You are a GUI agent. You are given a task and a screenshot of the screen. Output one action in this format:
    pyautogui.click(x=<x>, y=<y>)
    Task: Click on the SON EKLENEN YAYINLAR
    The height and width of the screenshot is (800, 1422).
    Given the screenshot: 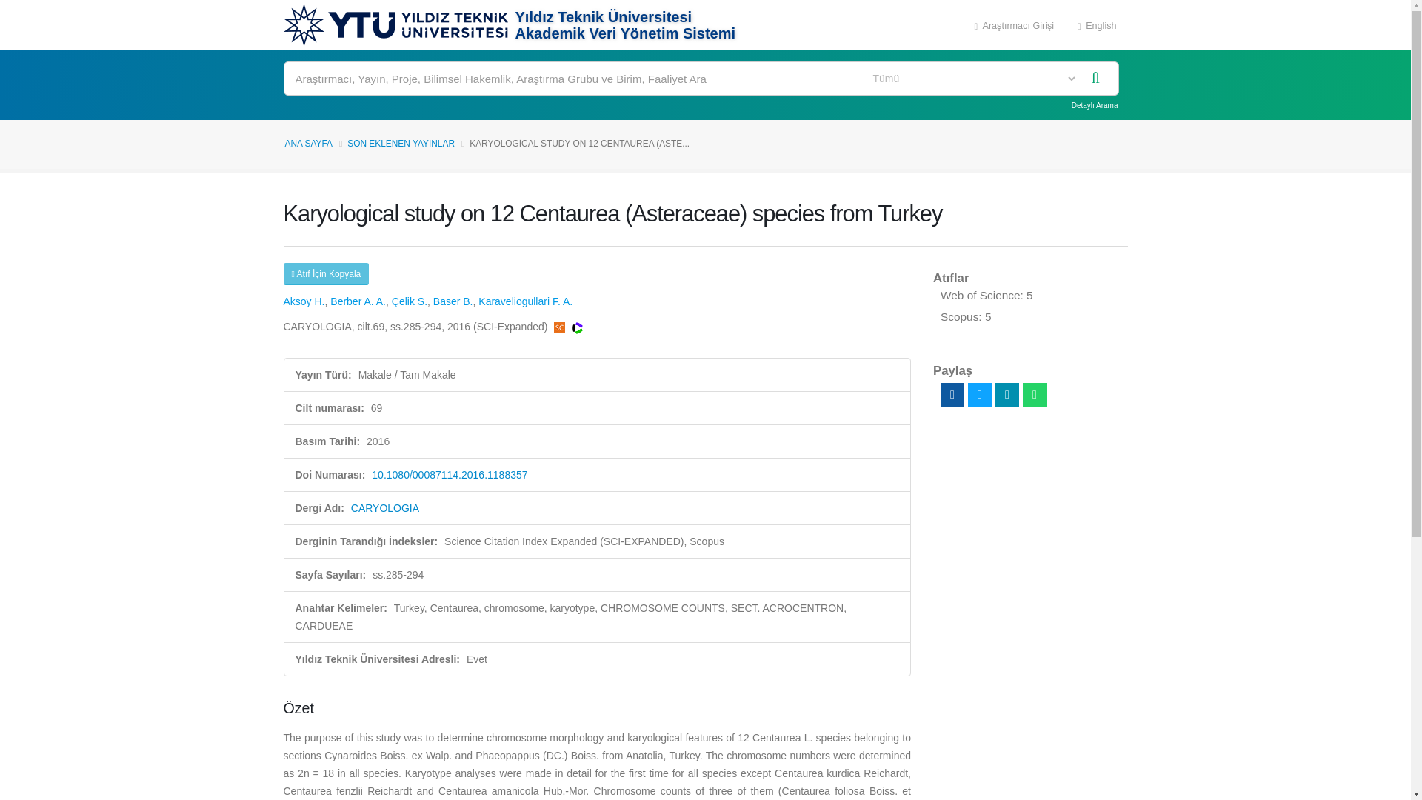 What is the action you would take?
    pyautogui.click(x=401, y=143)
    